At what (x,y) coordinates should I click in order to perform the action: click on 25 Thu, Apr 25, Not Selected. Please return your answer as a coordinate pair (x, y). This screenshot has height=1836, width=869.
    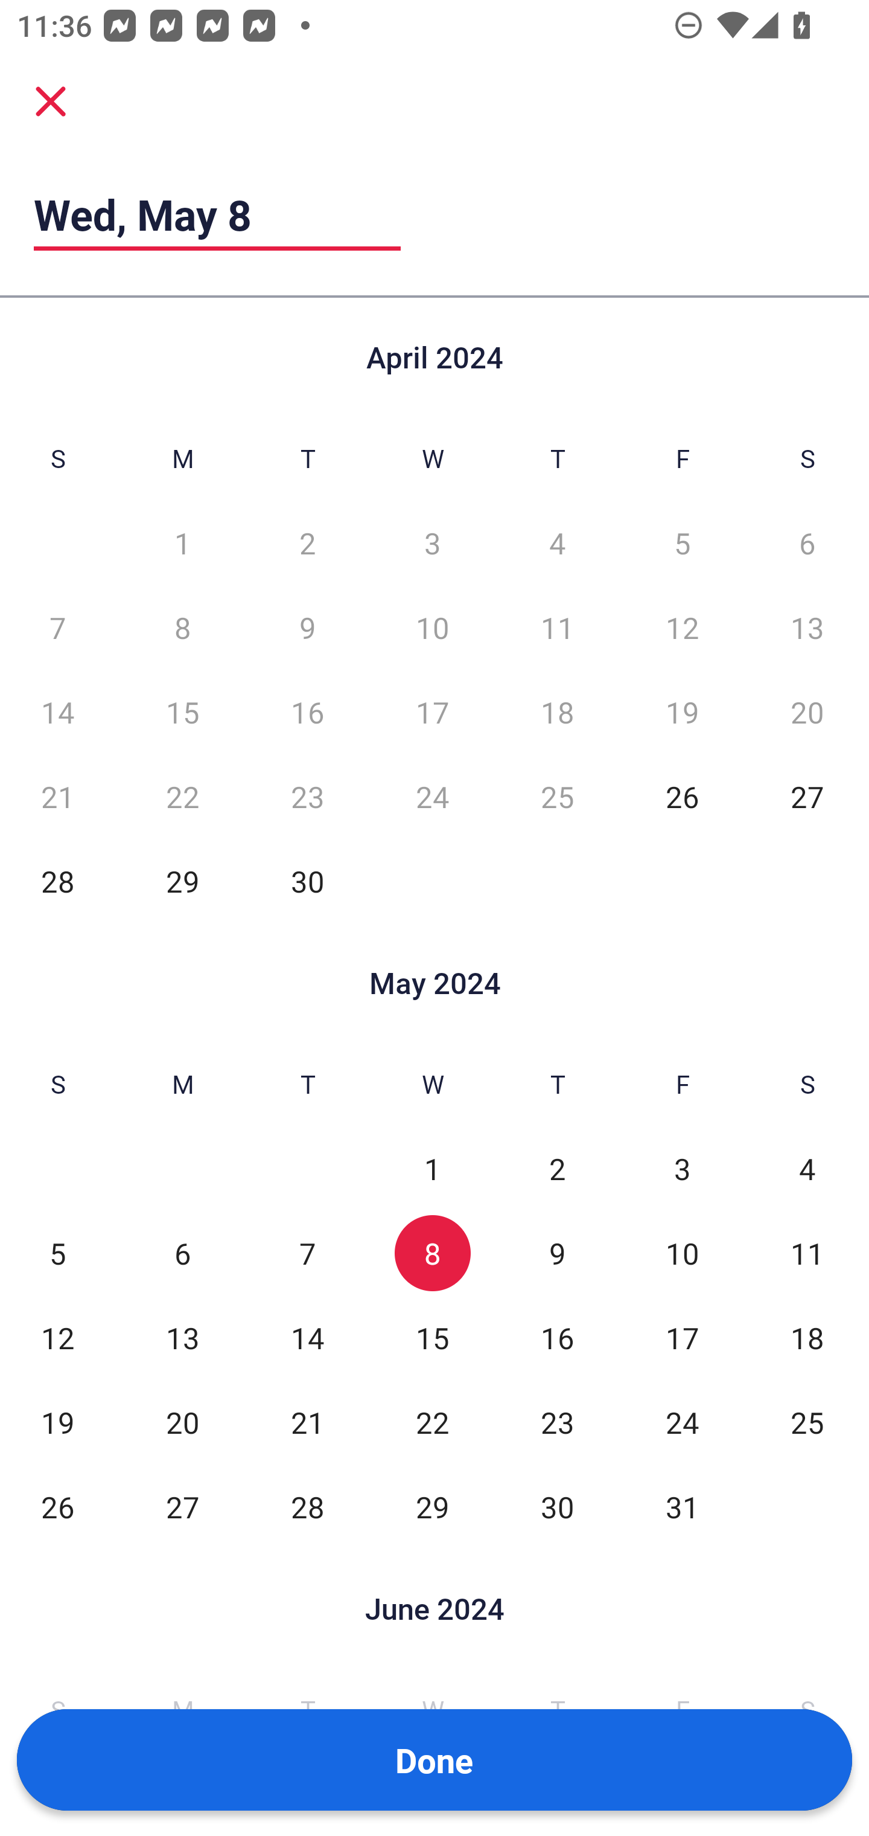
    Looking at the image, I should click on (557, 797).